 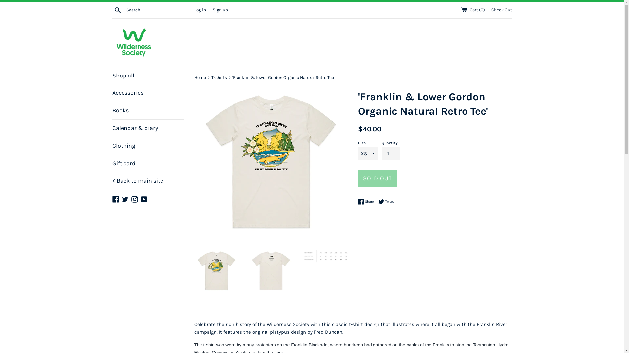 I want to click on Calendar & diary, so click(x=148, y=128).